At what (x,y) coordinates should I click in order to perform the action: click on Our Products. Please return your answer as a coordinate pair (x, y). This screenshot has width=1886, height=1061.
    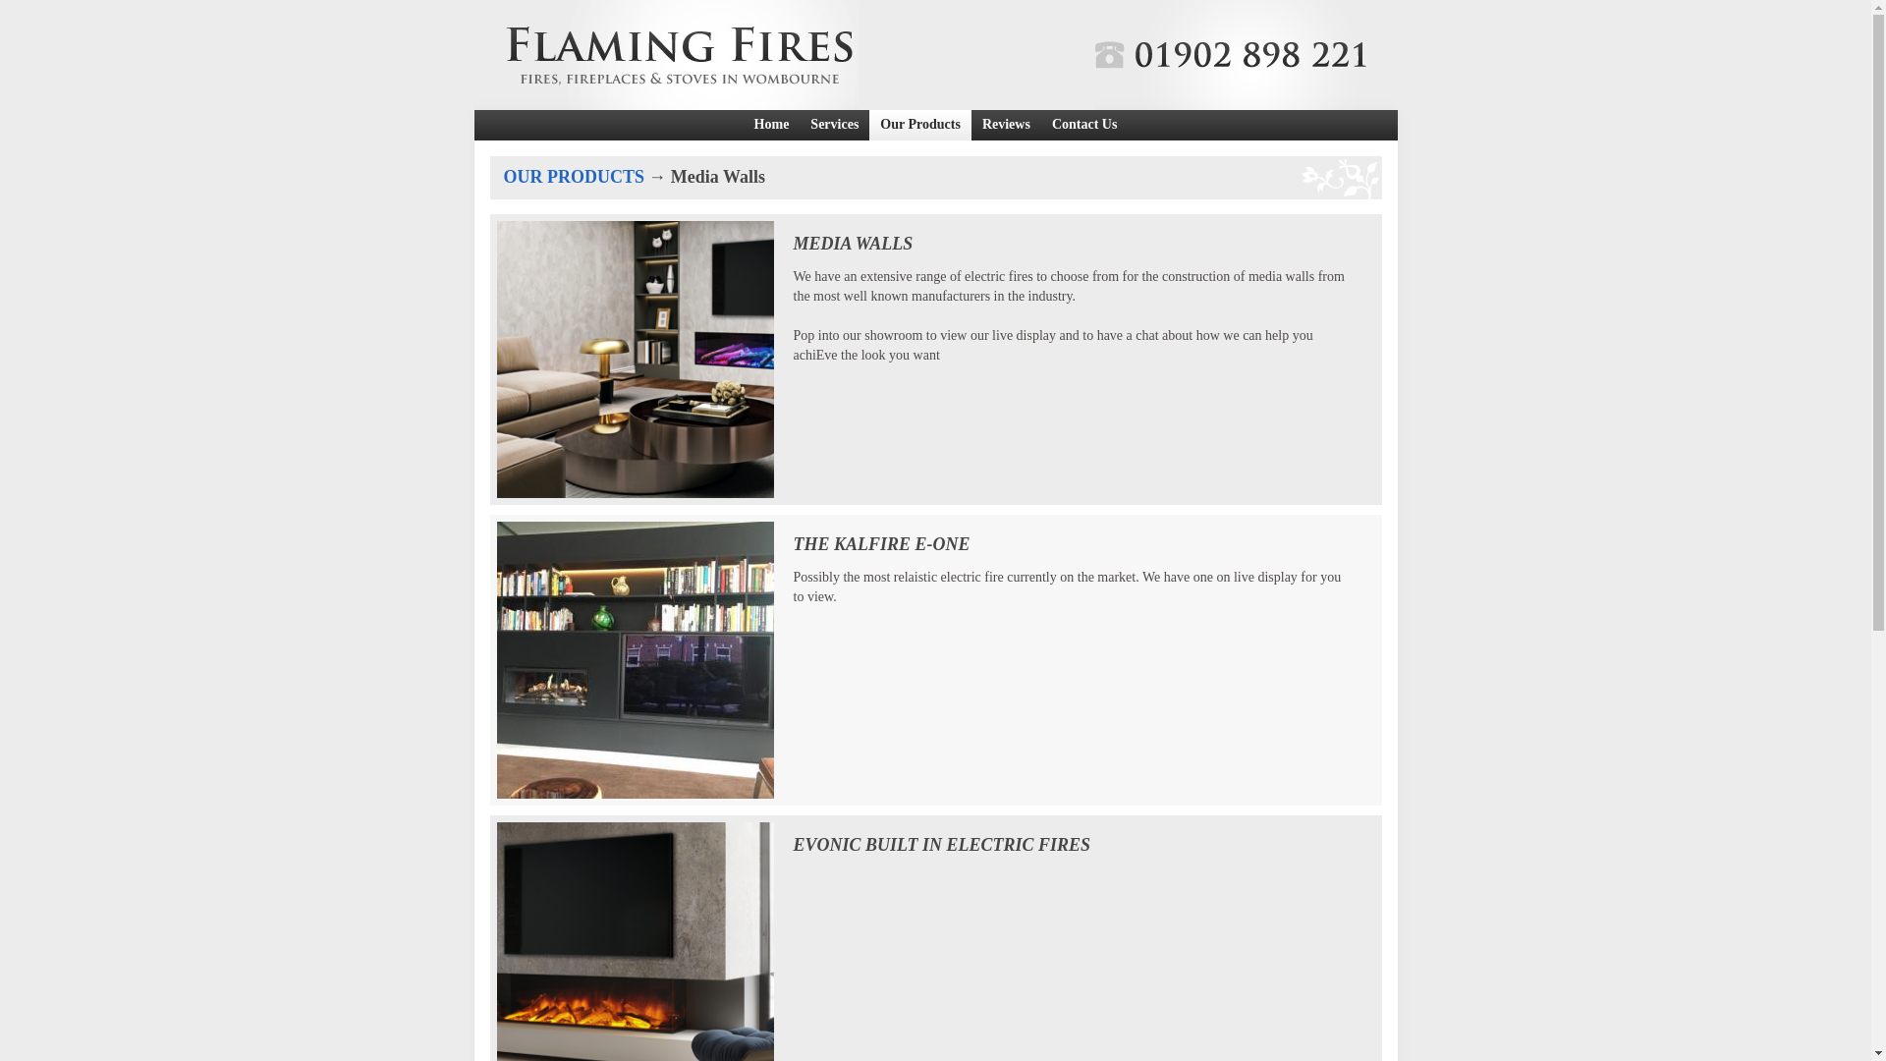
    Looking at the image, I should click on (919, 125).